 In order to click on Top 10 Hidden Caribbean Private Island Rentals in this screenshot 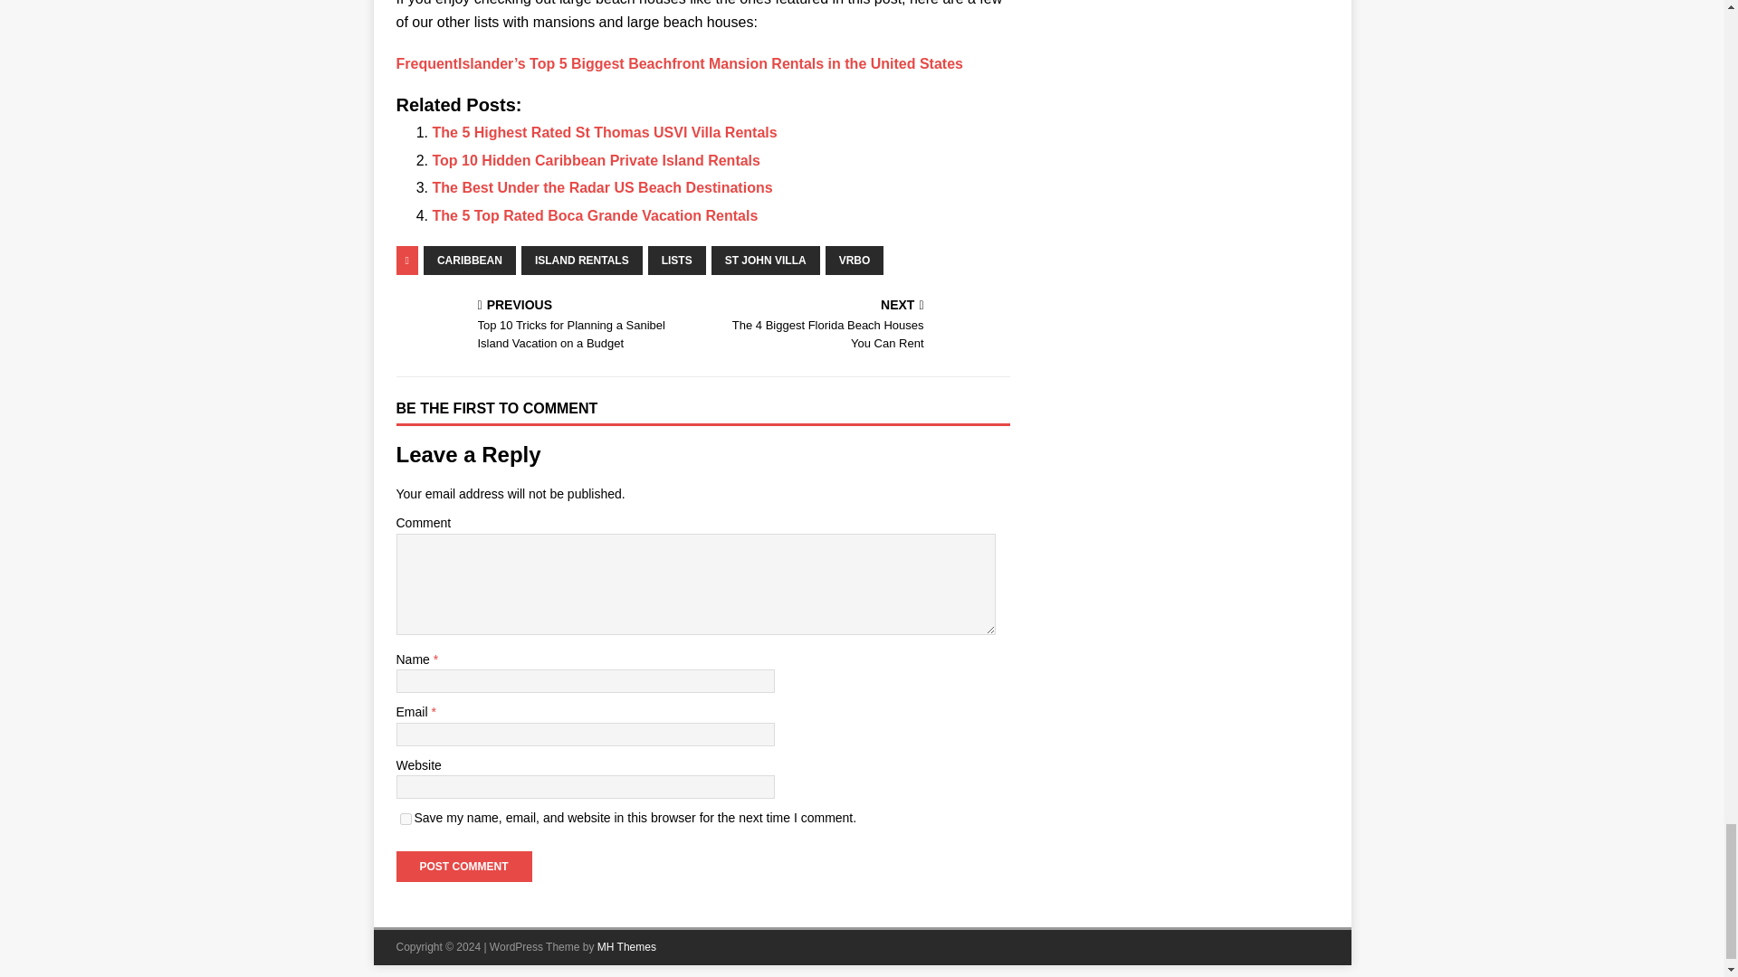, I will do `click(470, 261)`.